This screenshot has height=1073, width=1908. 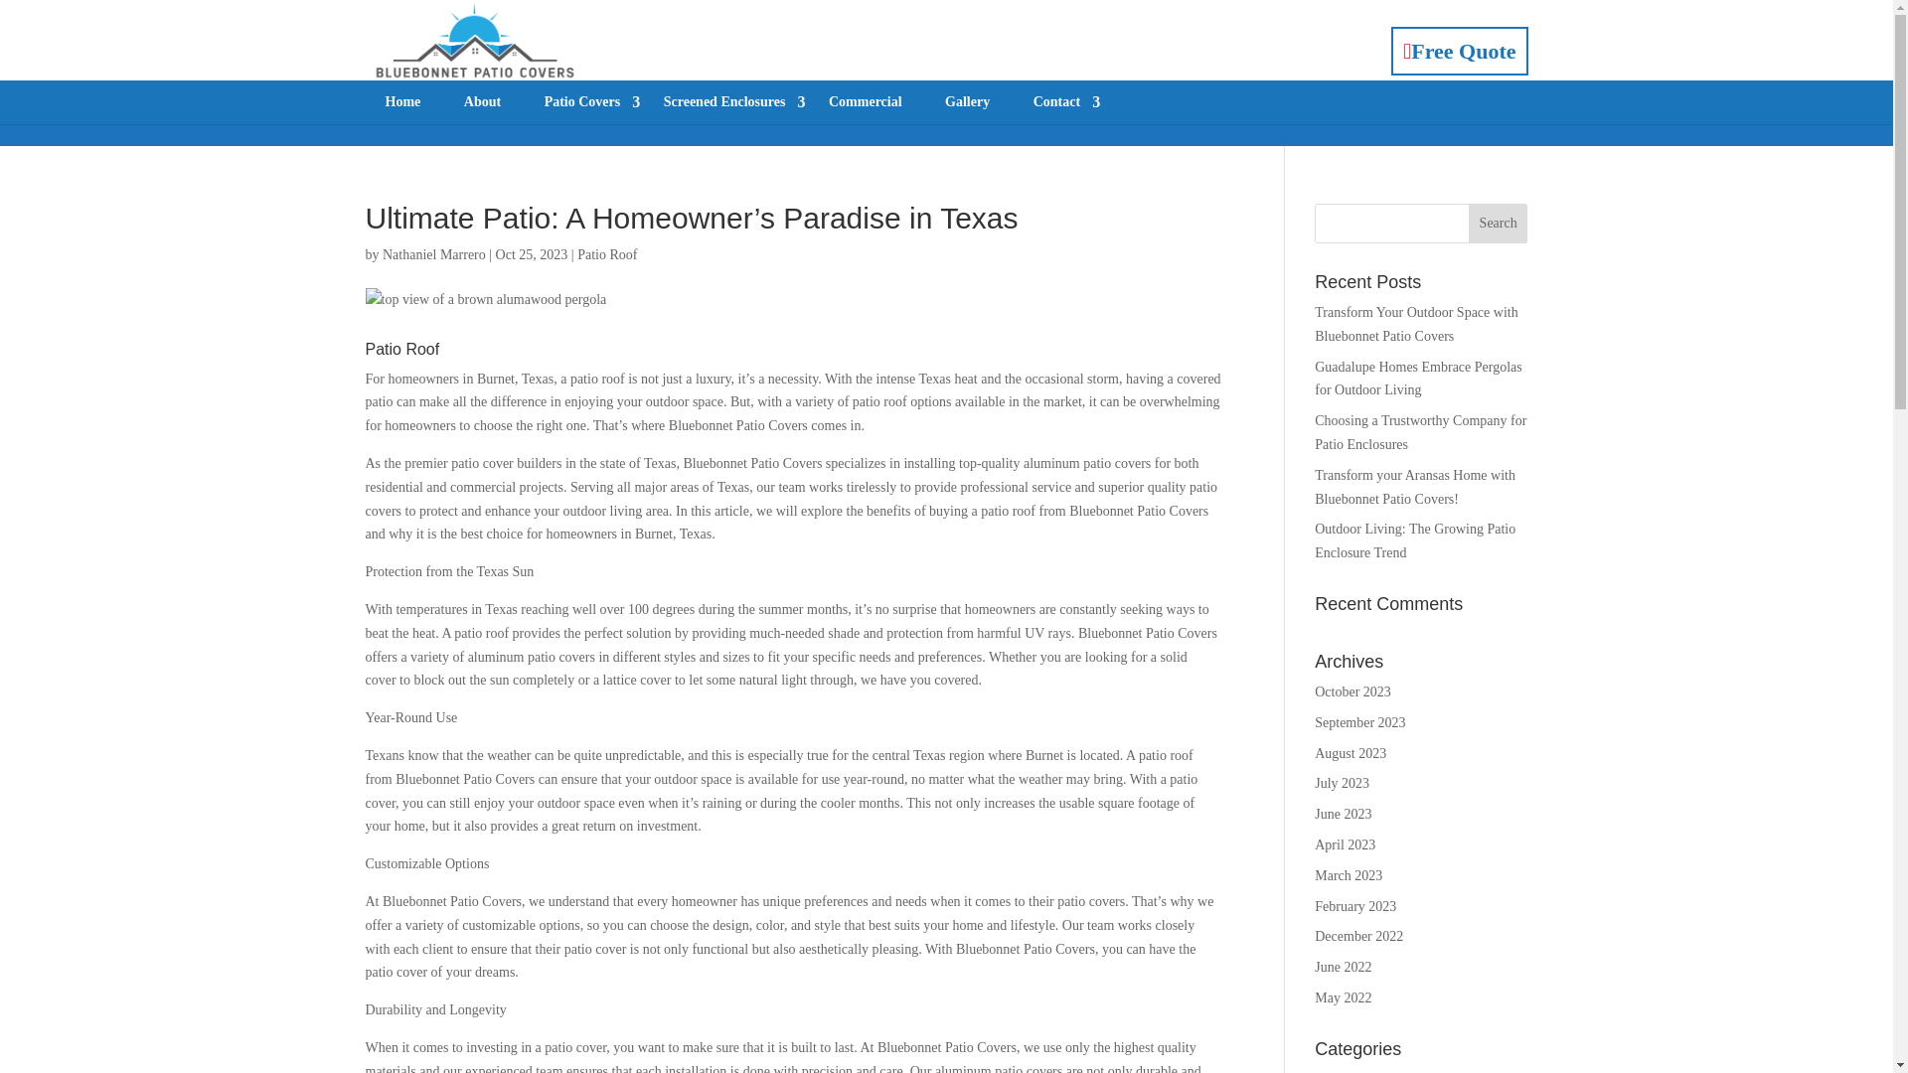 What do you see at coordinates (1343, 815) in the screenshot?
I see `June 2023` at bounding box center [1343, 815].